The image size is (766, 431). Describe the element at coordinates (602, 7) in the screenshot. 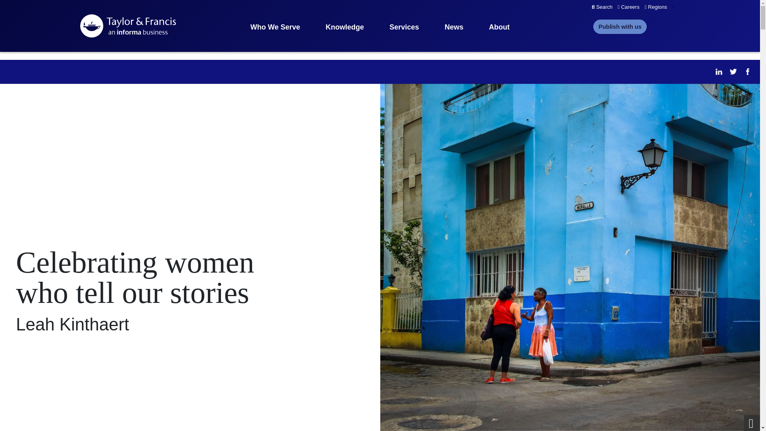

I see `Search` at that location.